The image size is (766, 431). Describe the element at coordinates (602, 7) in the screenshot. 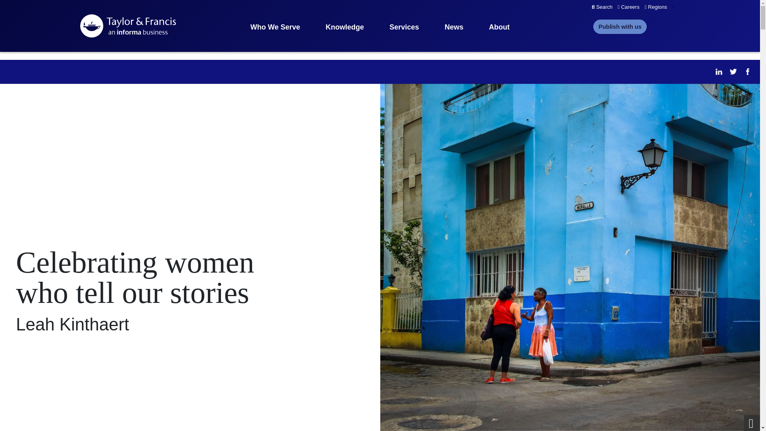

I see `Search` at that location.